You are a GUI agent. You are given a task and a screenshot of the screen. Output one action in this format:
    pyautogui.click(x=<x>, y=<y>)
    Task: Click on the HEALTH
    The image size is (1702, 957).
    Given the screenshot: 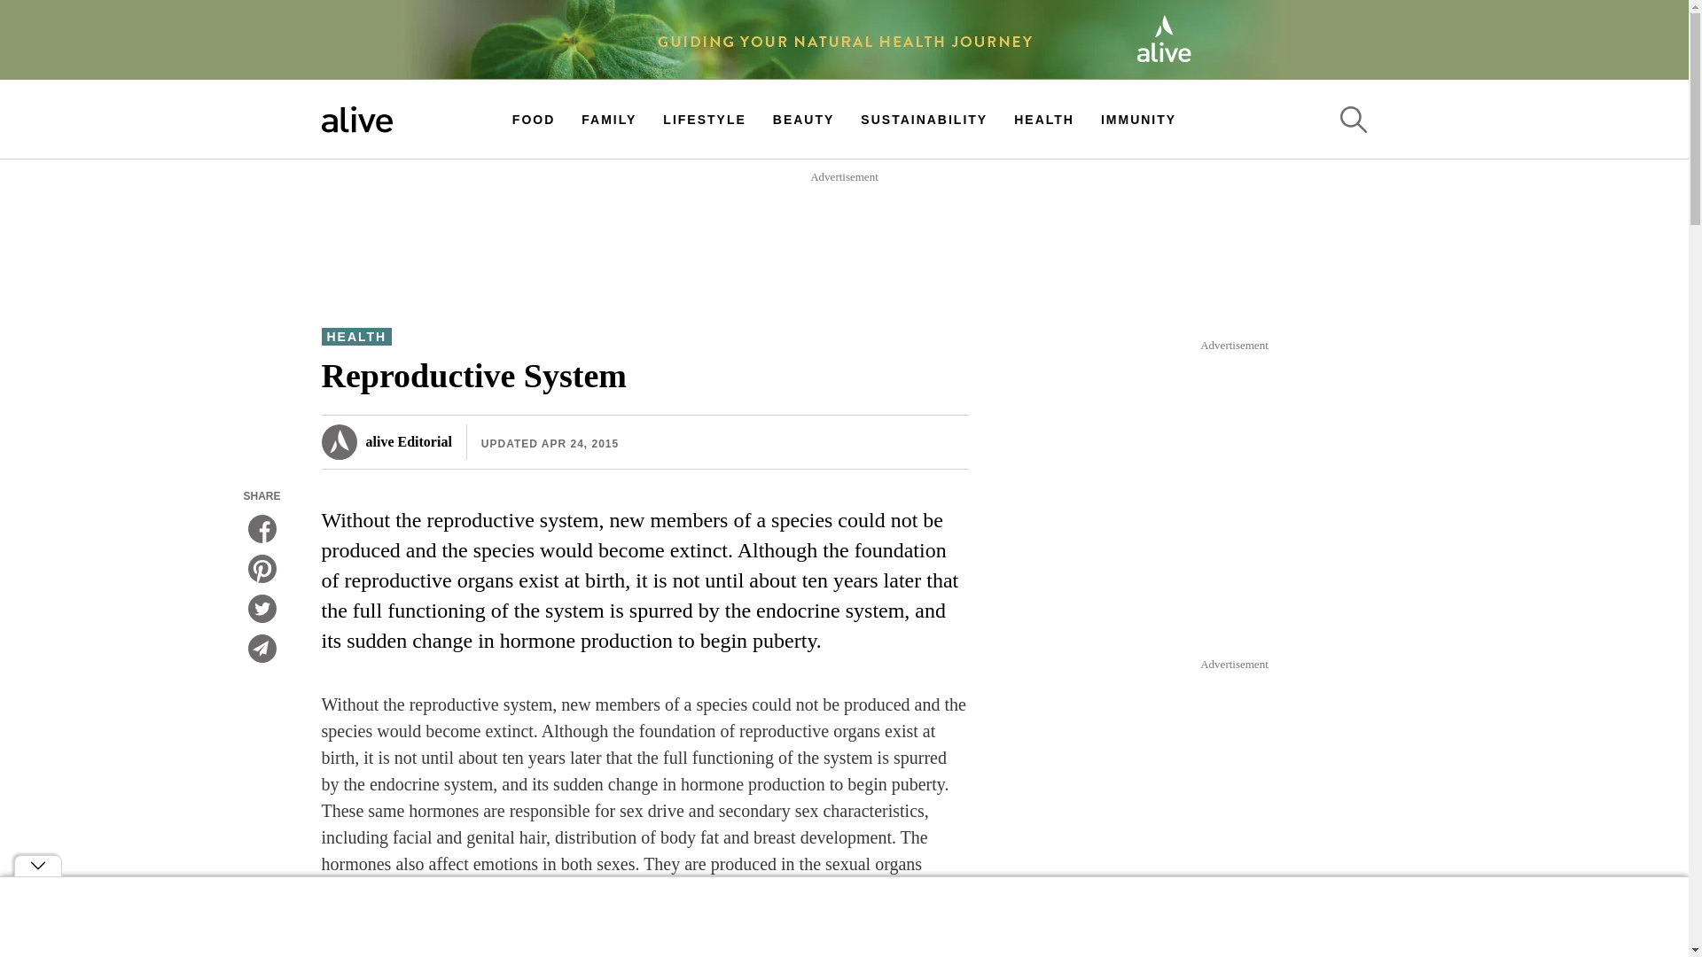 What is the action you would take?
    pyautogui.click(x=1044, y=119)
    